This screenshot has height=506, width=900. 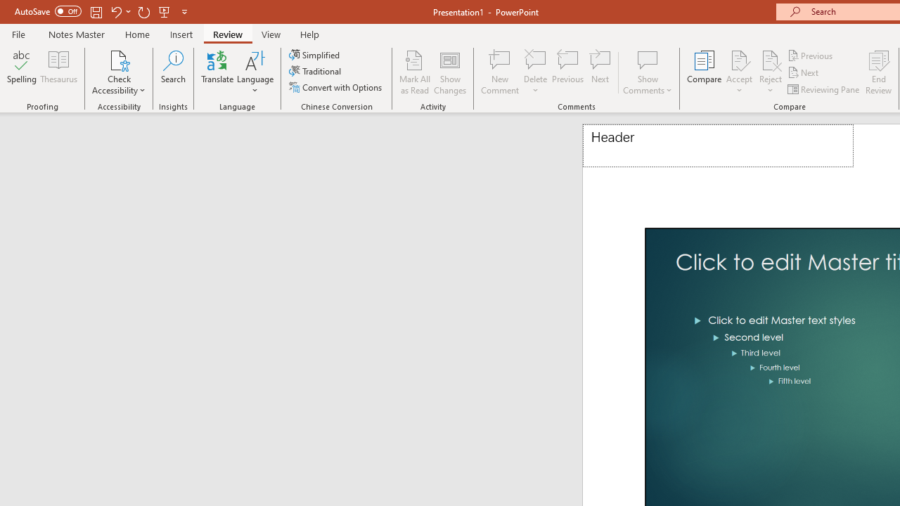 I want to click on Reject Change, so click(x=771, y=59).